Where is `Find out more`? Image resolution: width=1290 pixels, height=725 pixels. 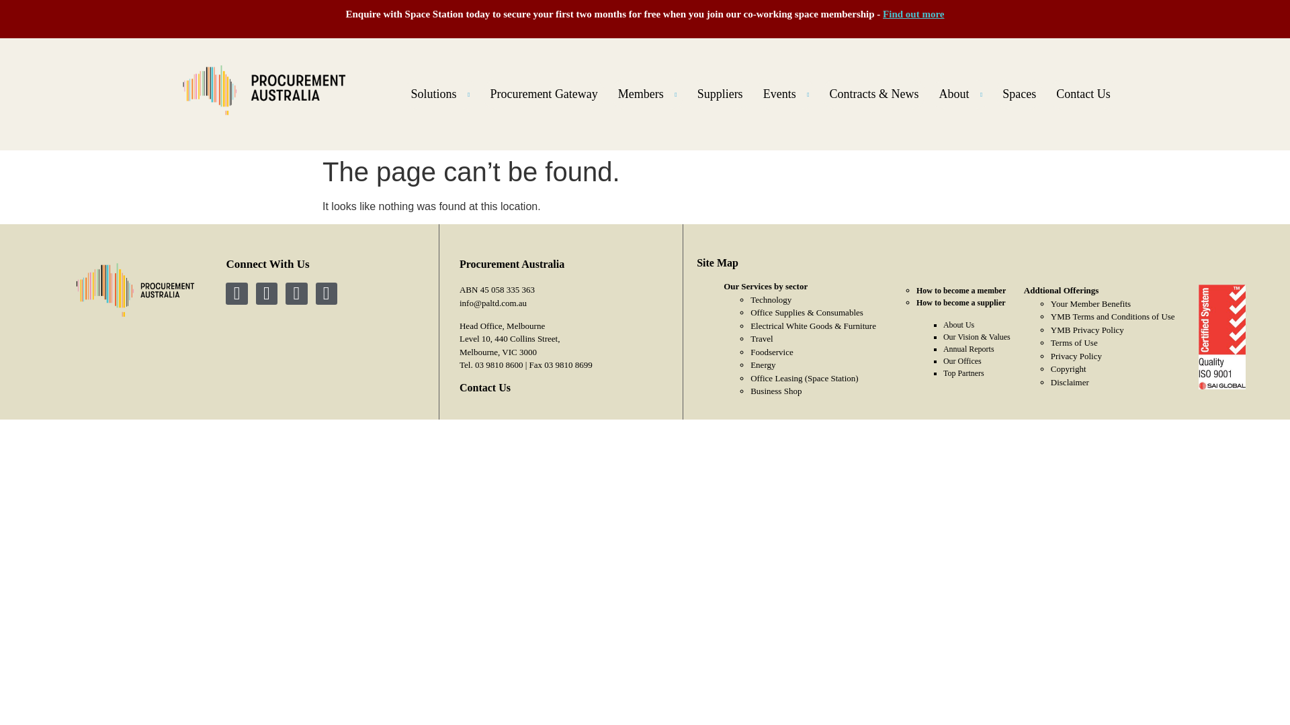
Find out more is located at coordinates (913, 13).